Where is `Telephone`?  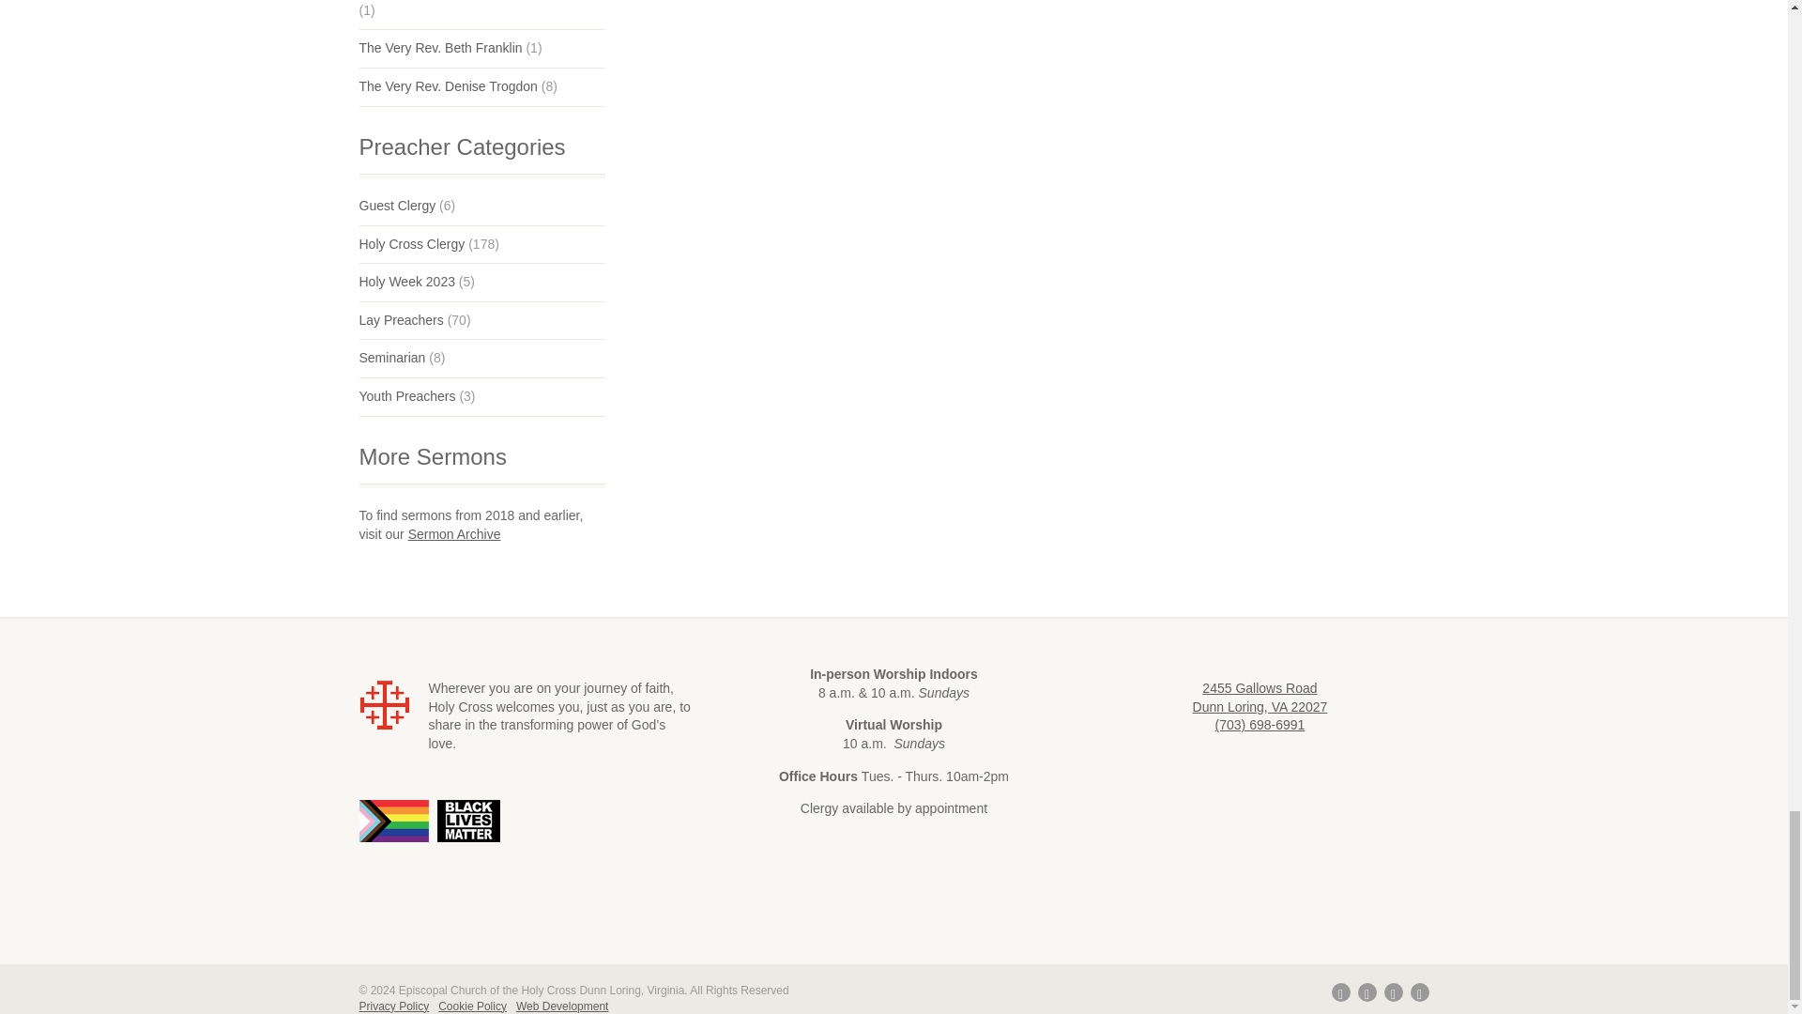 Telephone is located at coordinates (1260, 724).